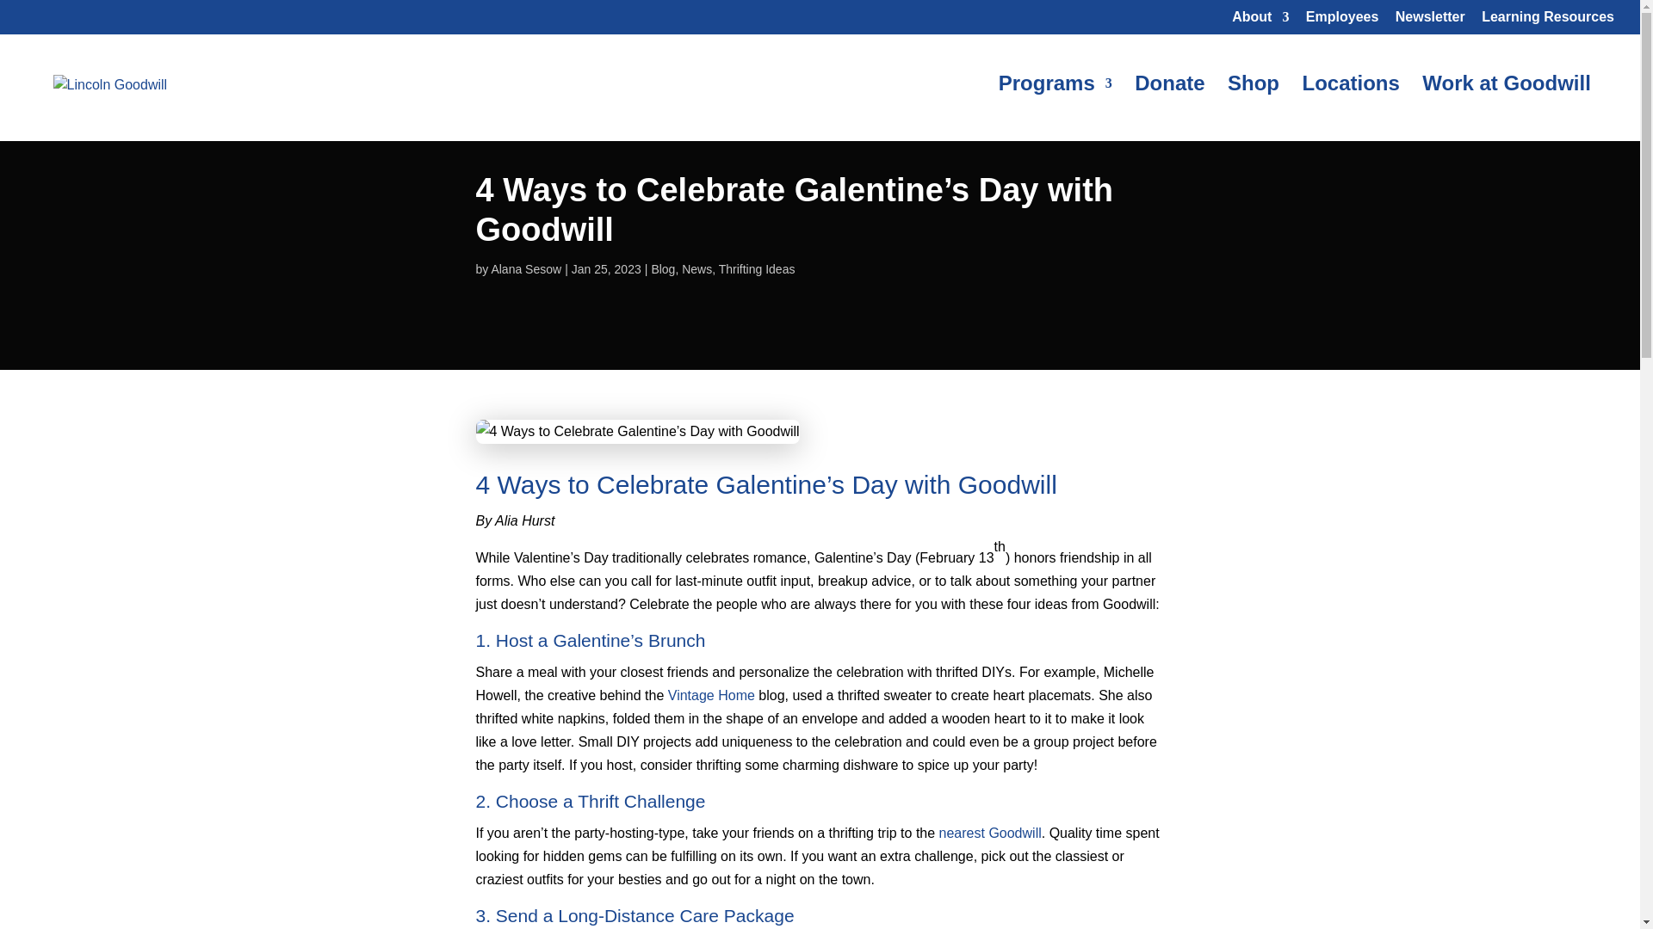 Image resolution: width=1653 pixels, height=929 pixels. Describe the element at coordinates (711, 695) in the screenshot. I see `Vintage Home` at that location.